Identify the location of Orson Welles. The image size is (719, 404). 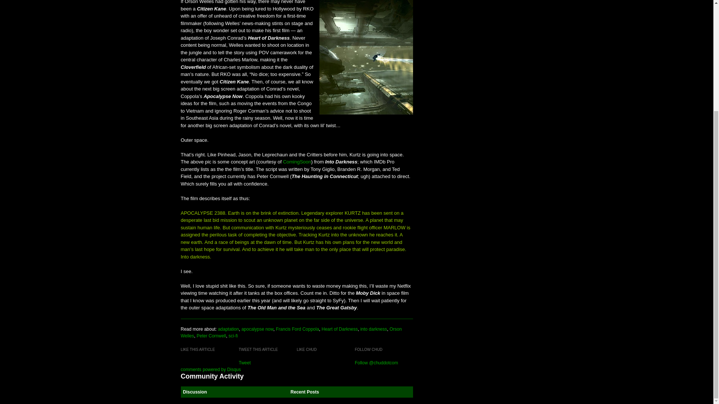
(291, 332).